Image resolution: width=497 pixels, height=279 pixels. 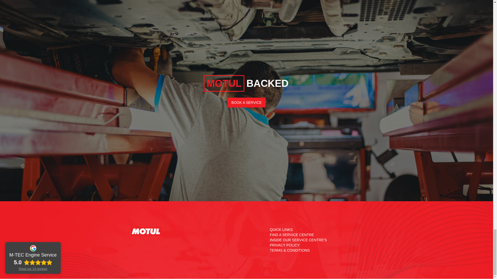 What do you see at coordinates (298, 240) in the screenshot?
I see `INSIDE OUR SERVICE CENTRE'S` at bounding box center [298, 240].